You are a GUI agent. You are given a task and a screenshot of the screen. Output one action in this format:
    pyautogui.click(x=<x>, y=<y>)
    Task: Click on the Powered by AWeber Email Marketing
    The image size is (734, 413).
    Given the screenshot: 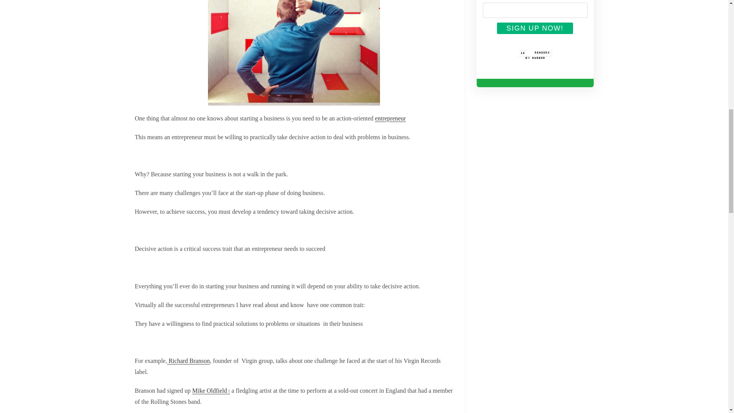 What is the action you would take?
    pyautogui.click(x=535, y=62)
    